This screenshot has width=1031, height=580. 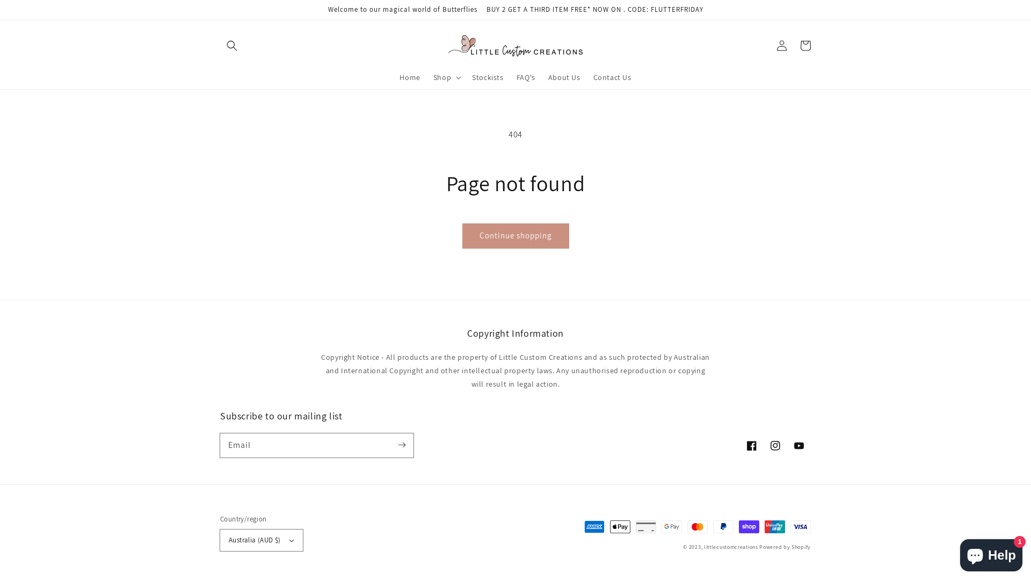 I want to click on Australia (AUD $), so click(x=262, y=540).